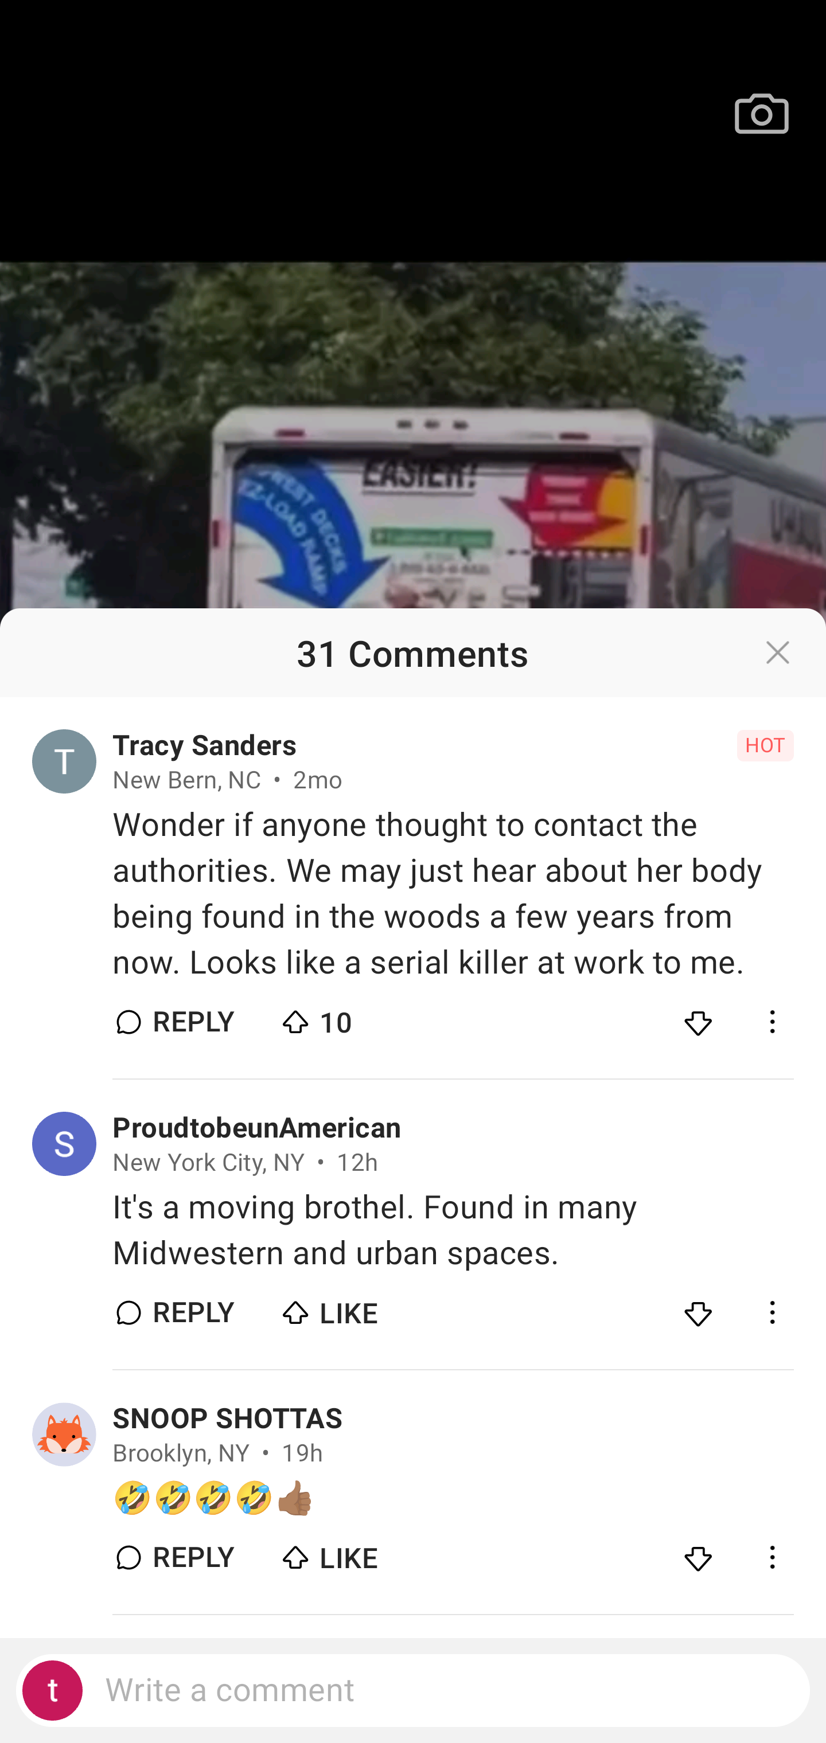  Describe the element at coordinates (256, 1128) in the screenshot. I see `ProudtobeunAmerican` at that location.